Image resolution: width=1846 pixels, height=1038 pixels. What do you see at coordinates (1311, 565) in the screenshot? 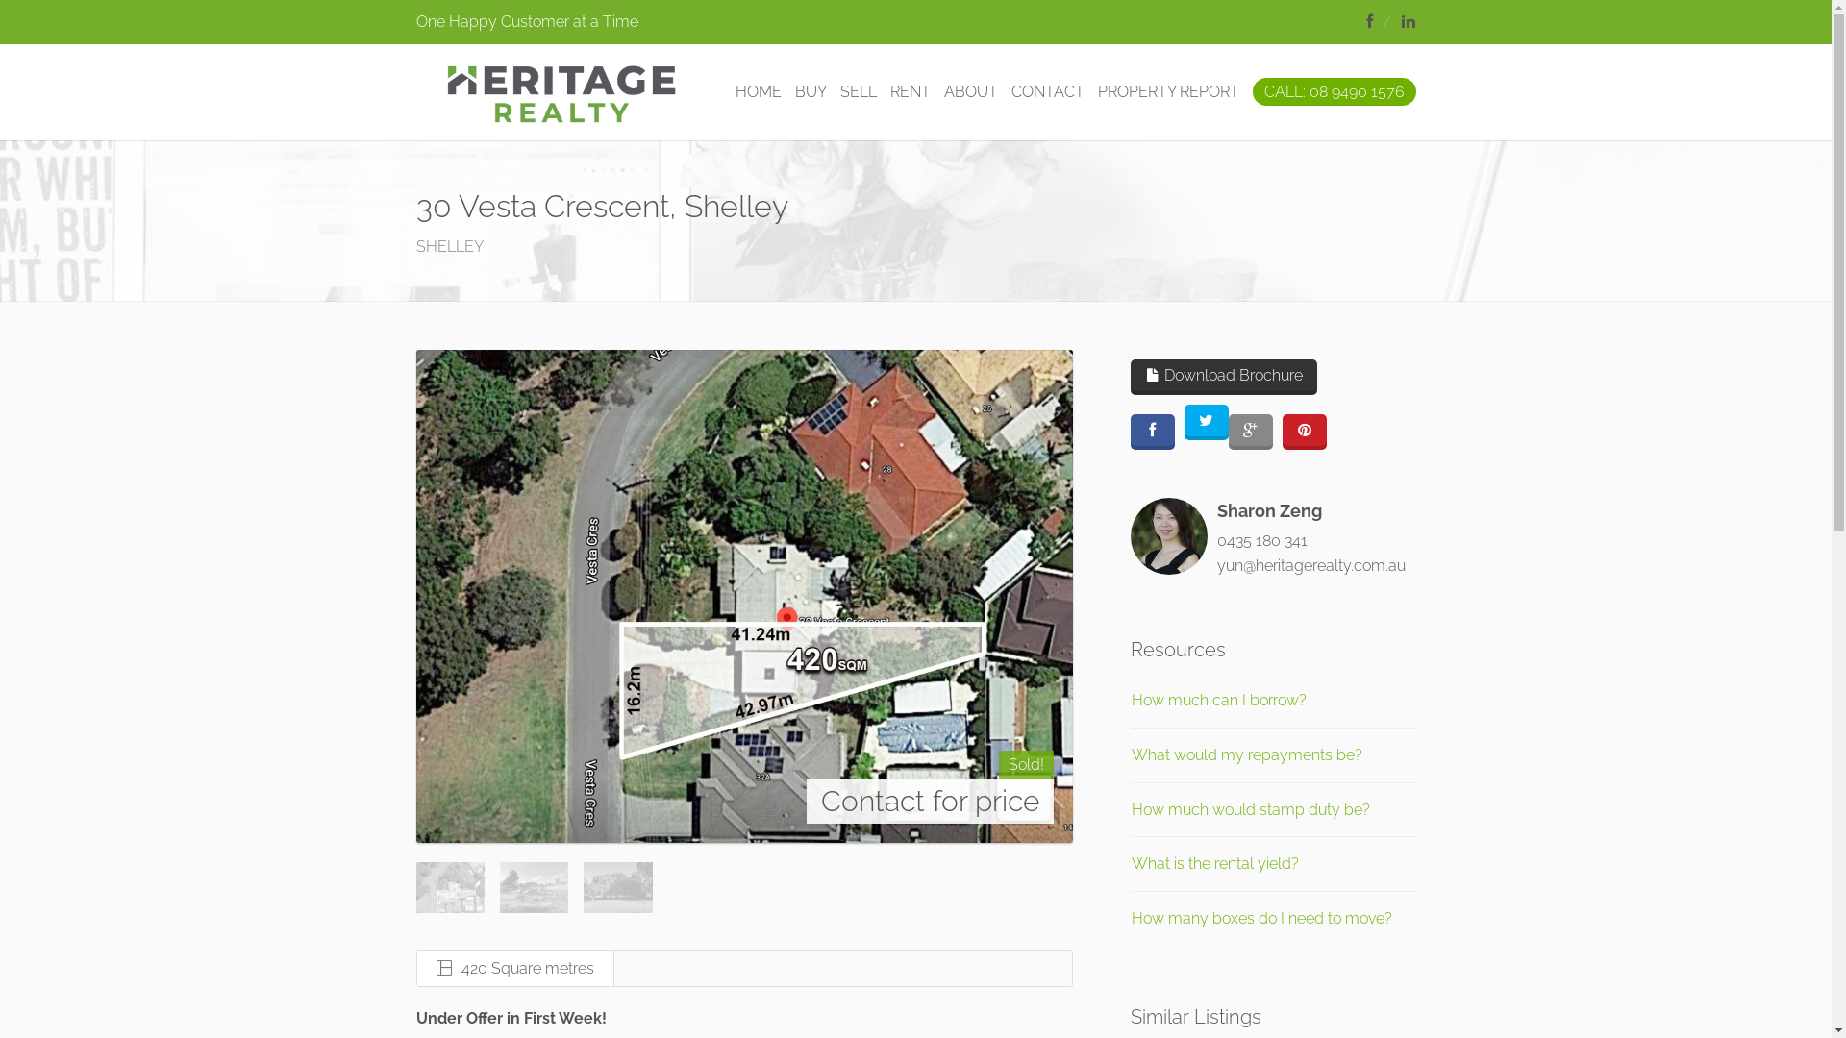
I see `yun@heritagerealty.com.au` at bounding box center [1311, 565].